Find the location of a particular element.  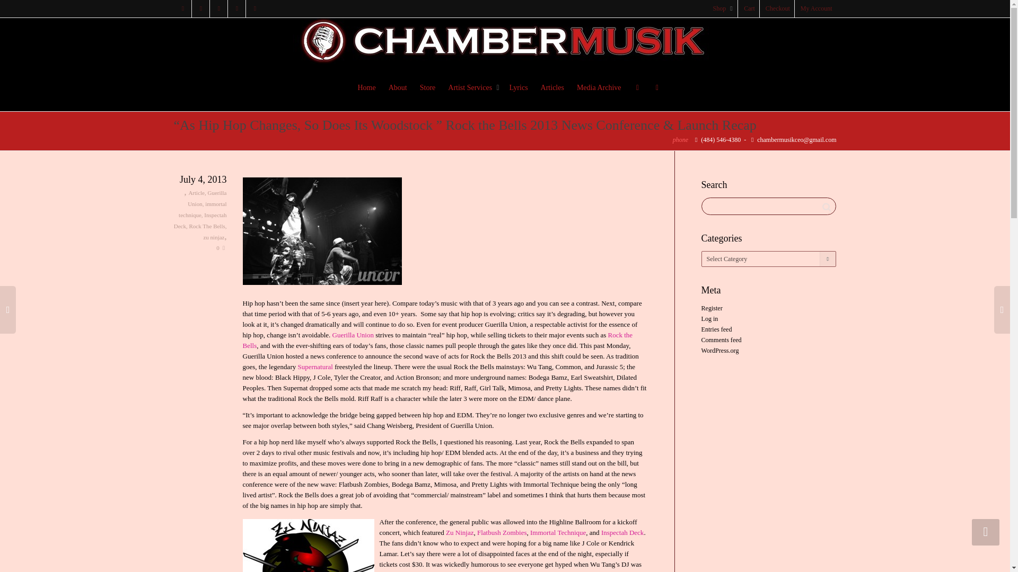

July 4, 2013 is located at coordinates (200, 180).